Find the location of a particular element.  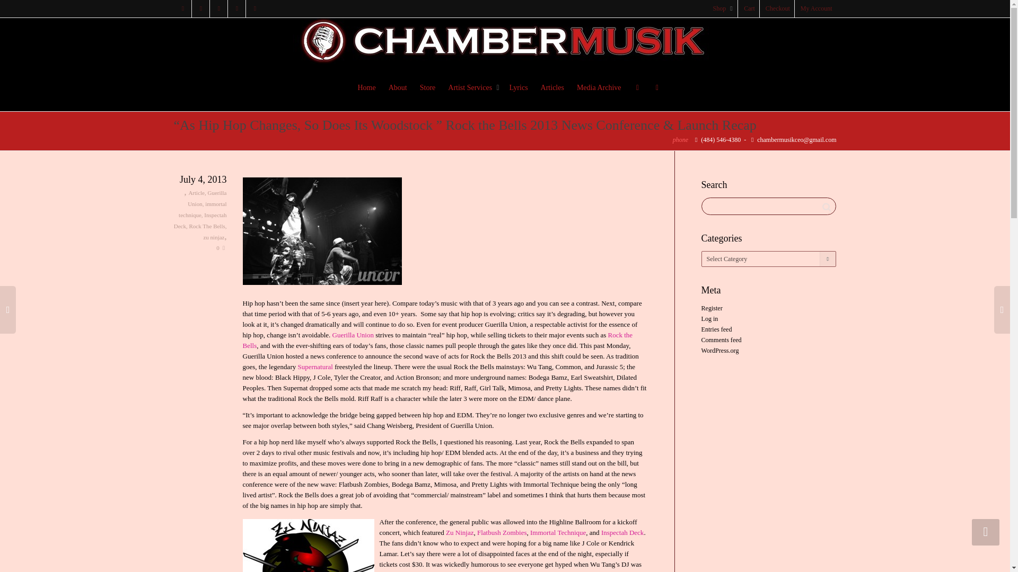

July 4, 2013 is located at coordinates (200, 180).